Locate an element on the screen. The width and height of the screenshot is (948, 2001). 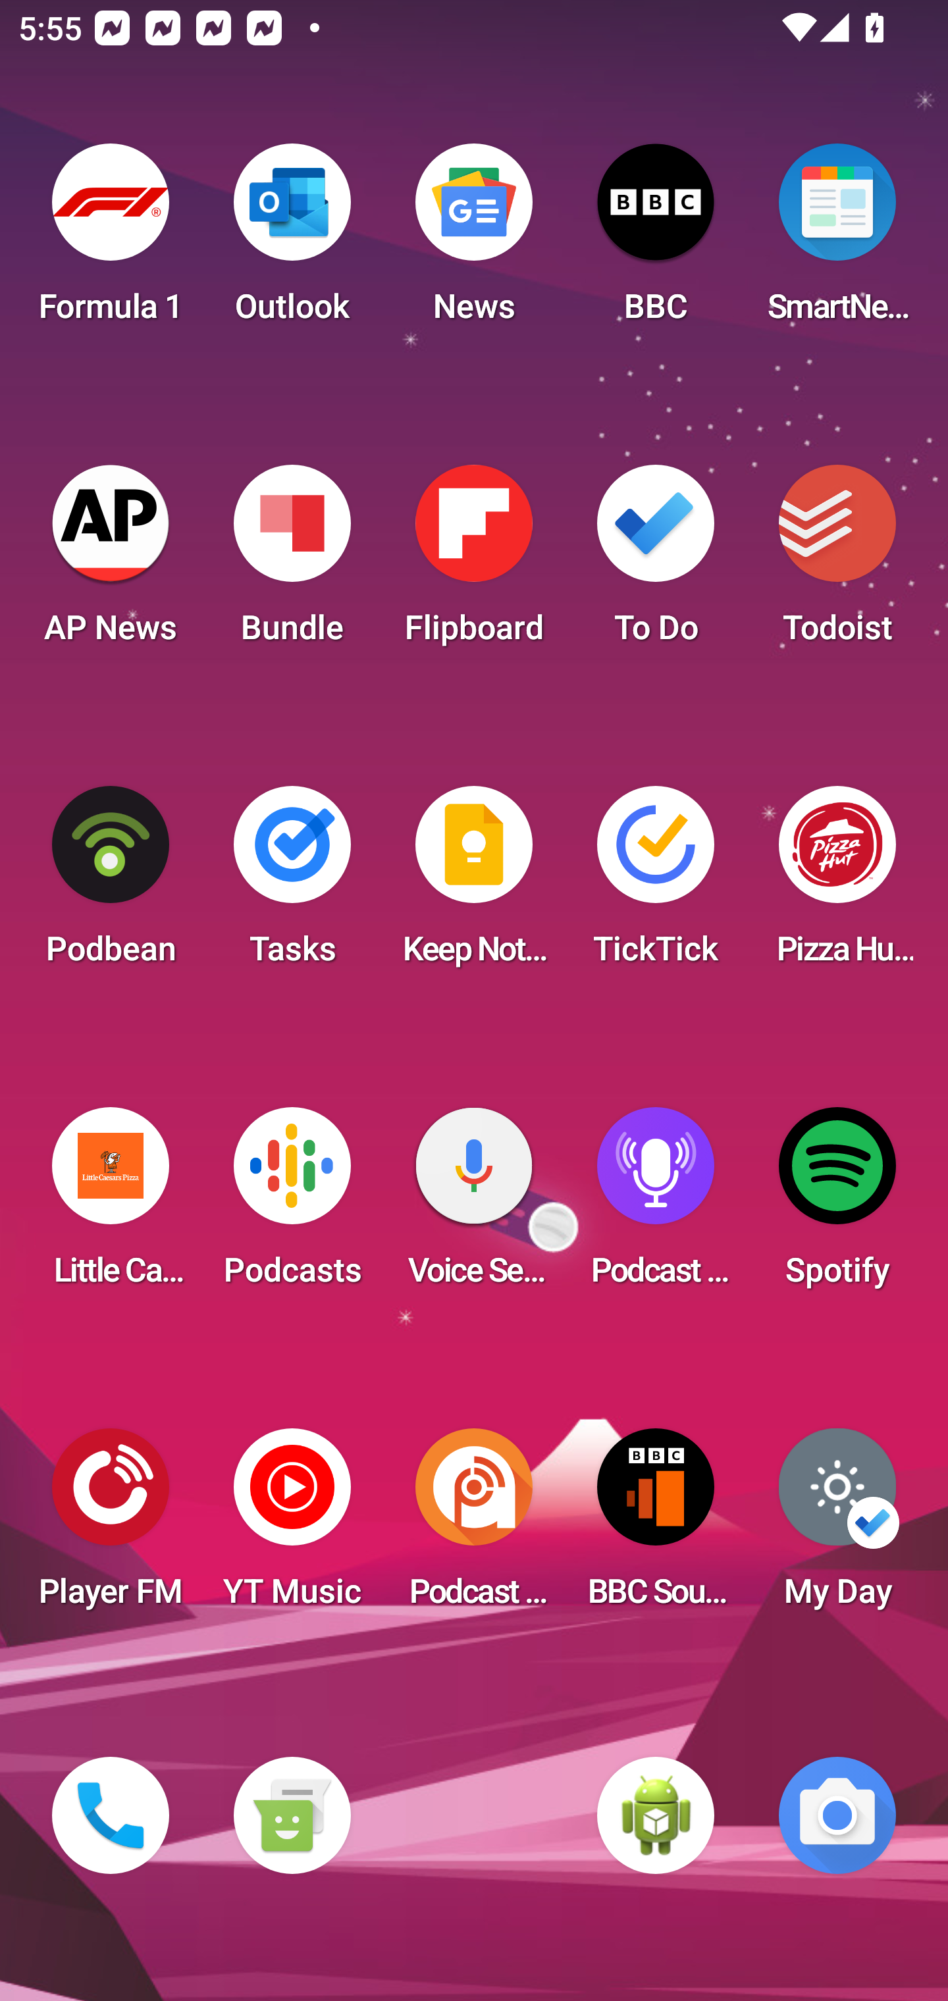
Messaging is located at coordinates (292, 1815).